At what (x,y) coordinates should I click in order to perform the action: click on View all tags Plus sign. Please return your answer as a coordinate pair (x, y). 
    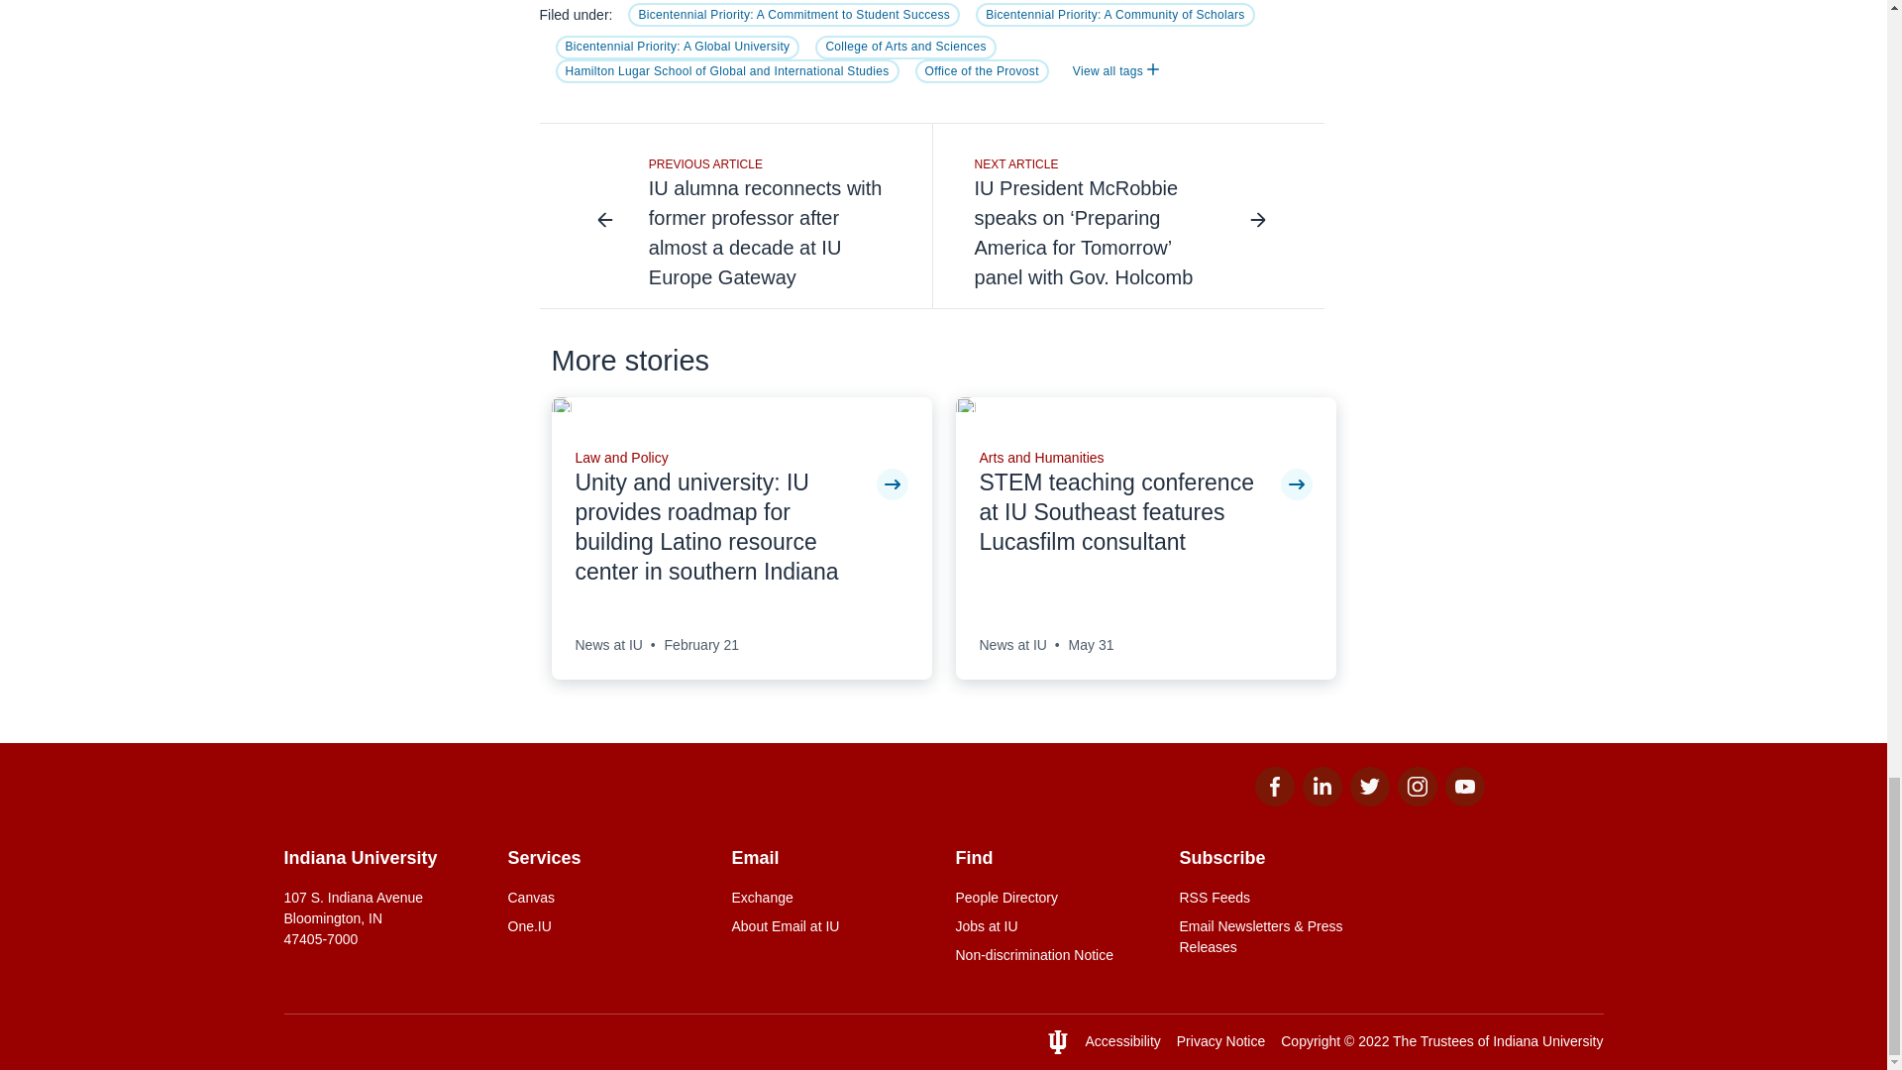
    Looking at the image, I should click on (1115, 71).